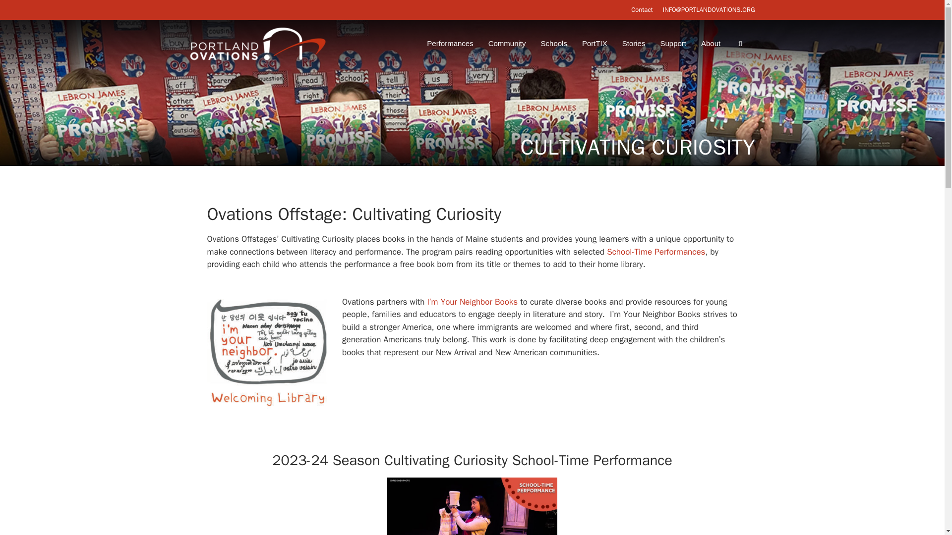 The height and width of the screenshot is (535, 952). What do you see at coordinates (260, 43) in the screenshot?
I see `Portland Ovations` at bounding box center [260, 43].